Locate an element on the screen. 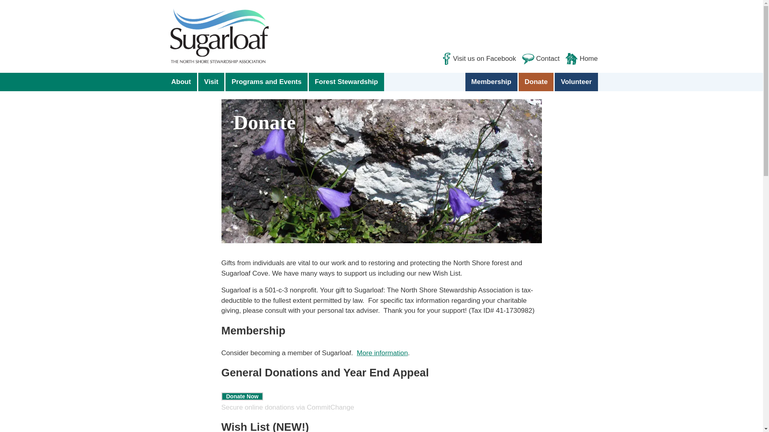 The height and width of the screenshot is (432, 769). Volunteer is located at coordinates (576, 82).